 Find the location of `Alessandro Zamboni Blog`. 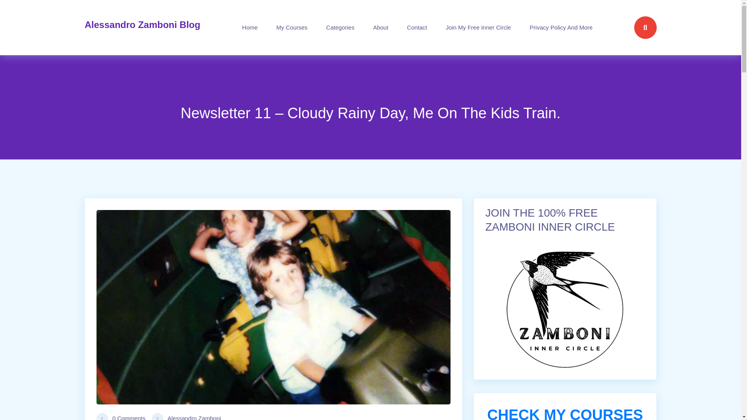

Alessandro Zamboni Blog is located at coordinates (142, 27).